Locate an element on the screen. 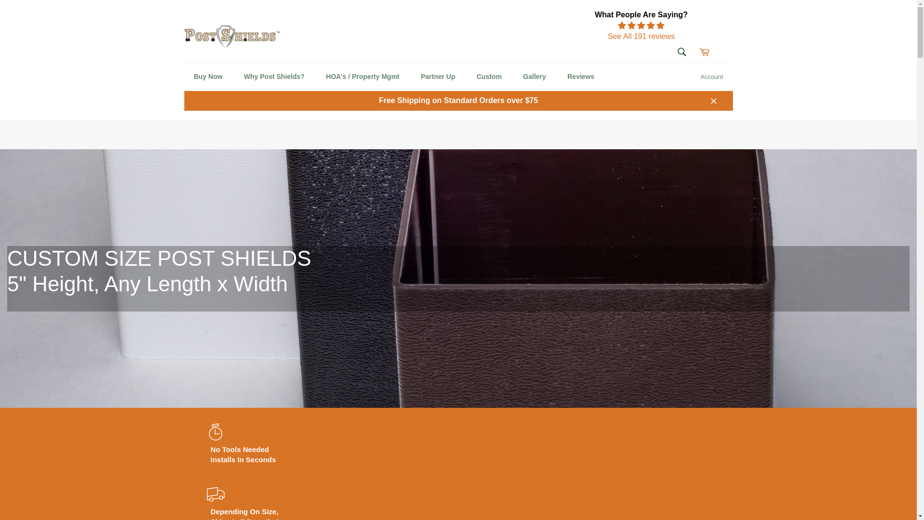 The width and height of the screenshot is (924, 520). Gallery is located at coordinates (534, 77).